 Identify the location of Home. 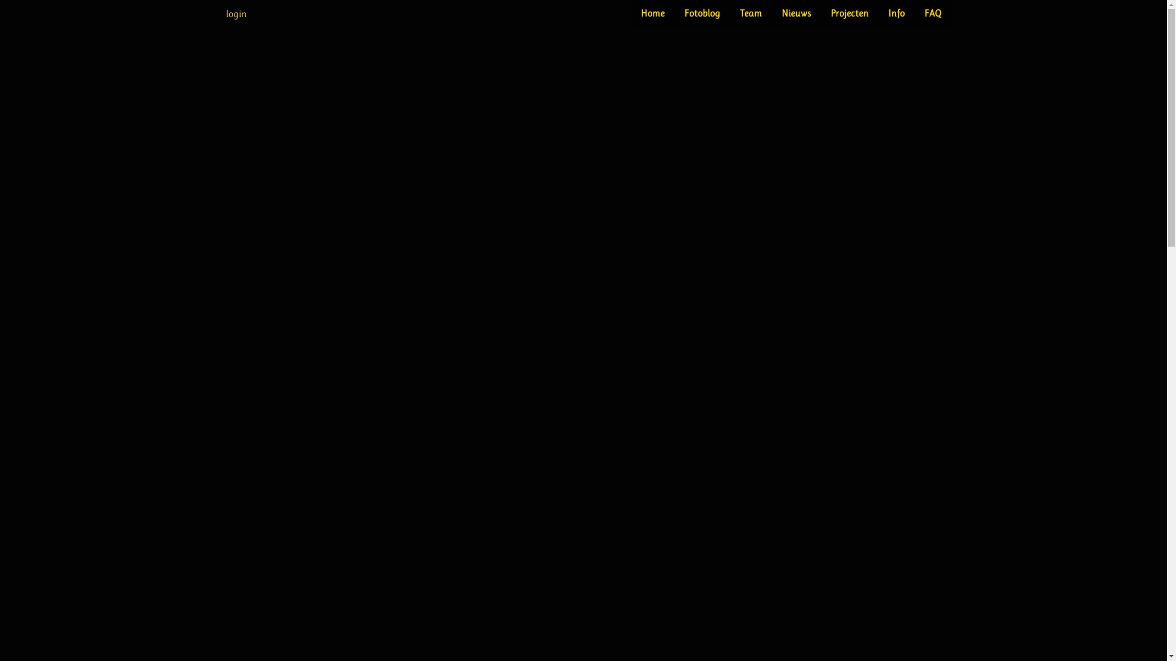
(653, 13).